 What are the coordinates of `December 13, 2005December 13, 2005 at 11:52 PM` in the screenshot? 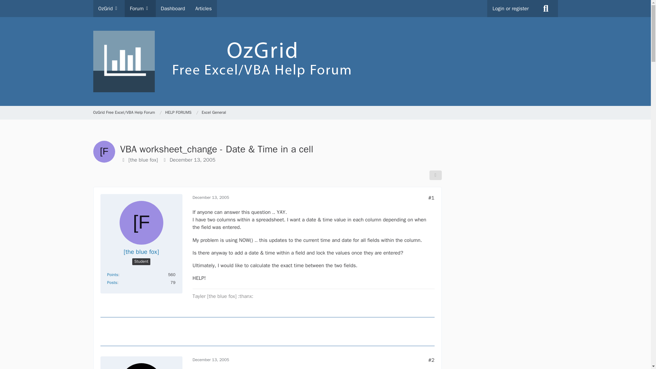 It's located at (211, 359).